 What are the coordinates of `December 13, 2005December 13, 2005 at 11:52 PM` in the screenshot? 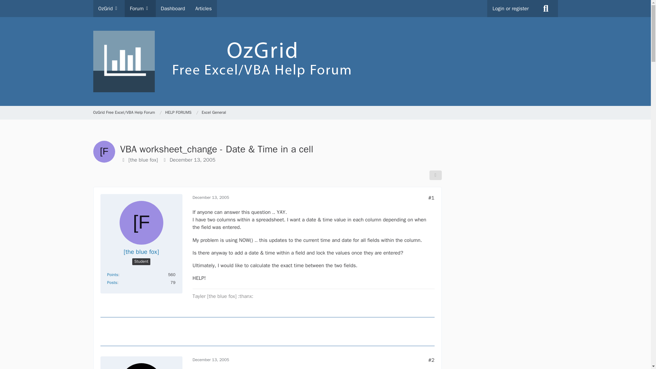 It's located at (211, 359).